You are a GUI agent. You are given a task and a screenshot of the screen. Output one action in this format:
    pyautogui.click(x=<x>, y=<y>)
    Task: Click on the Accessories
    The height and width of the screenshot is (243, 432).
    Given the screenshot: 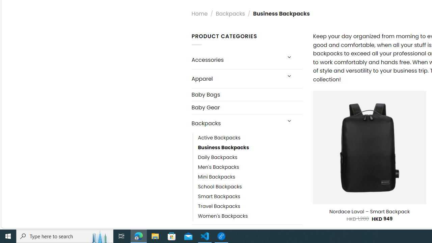 What is the action you would take?
    pyautogui.click(x=236, y=60)
    